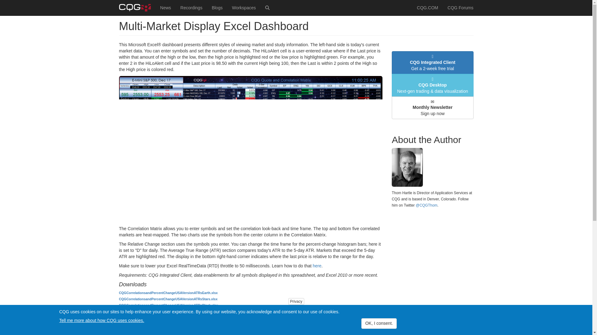  Describe the element at coordinates (317, 266) in the screenshot. I see `here` at that location.